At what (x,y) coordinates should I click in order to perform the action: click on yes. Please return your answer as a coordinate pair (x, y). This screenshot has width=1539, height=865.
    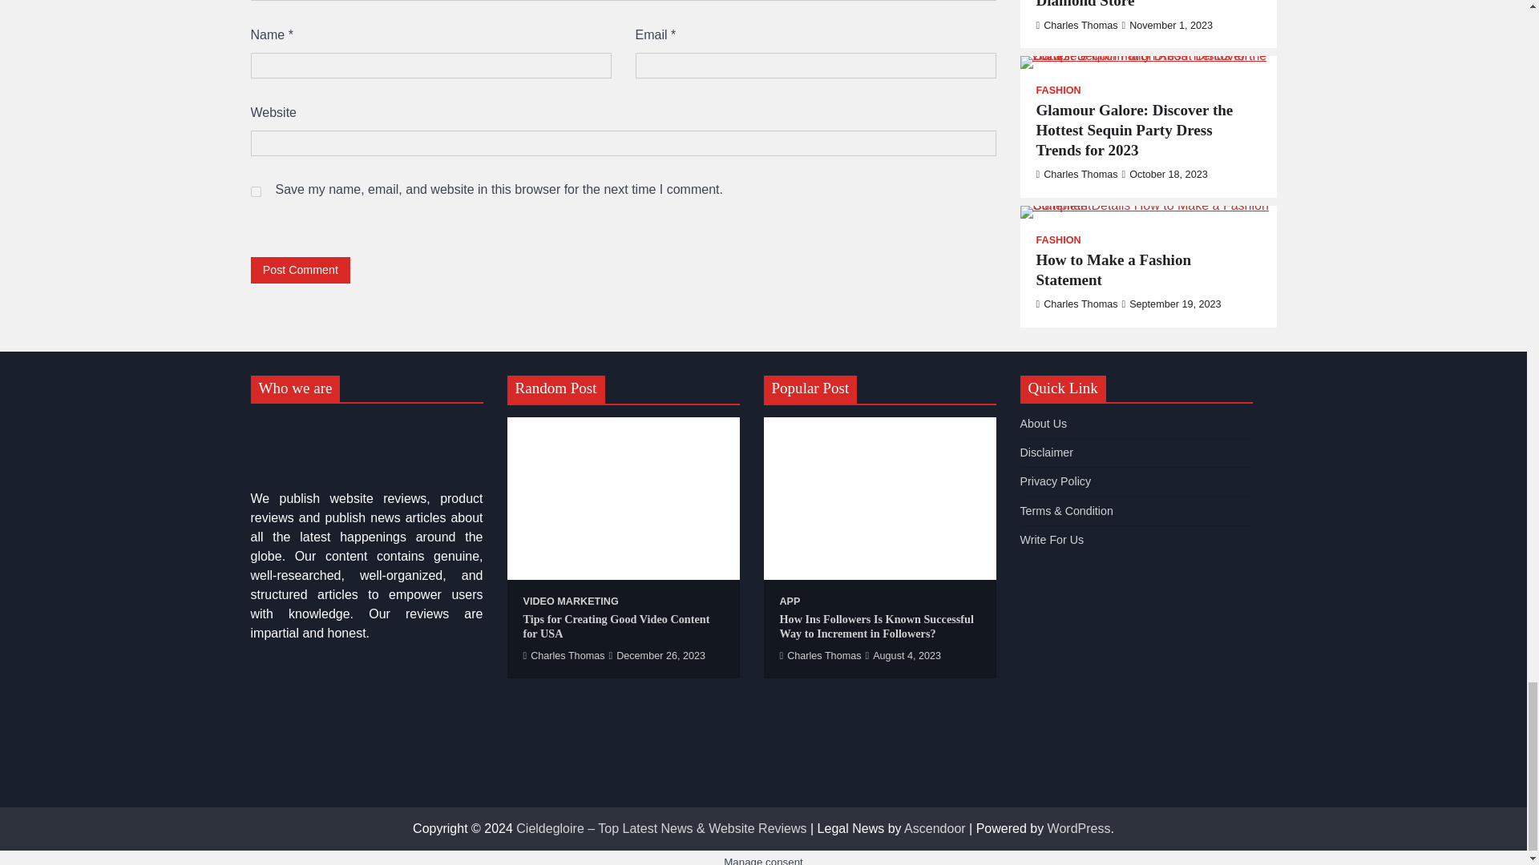
    Looking at the image, I should click on (255, 192).